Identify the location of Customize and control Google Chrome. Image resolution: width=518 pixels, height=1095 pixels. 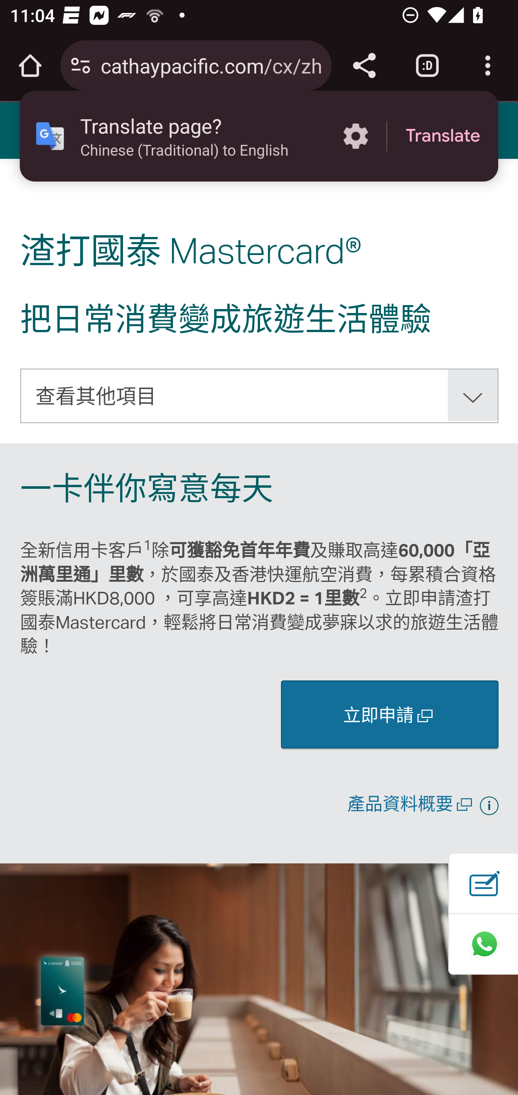
(488, 66).